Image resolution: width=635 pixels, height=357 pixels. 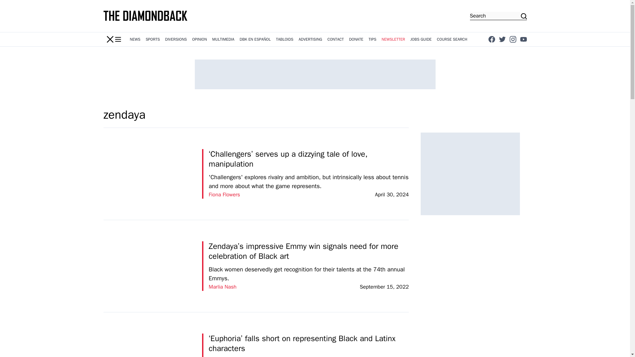 I want to click on Course Search, so click(x=452, y=39).